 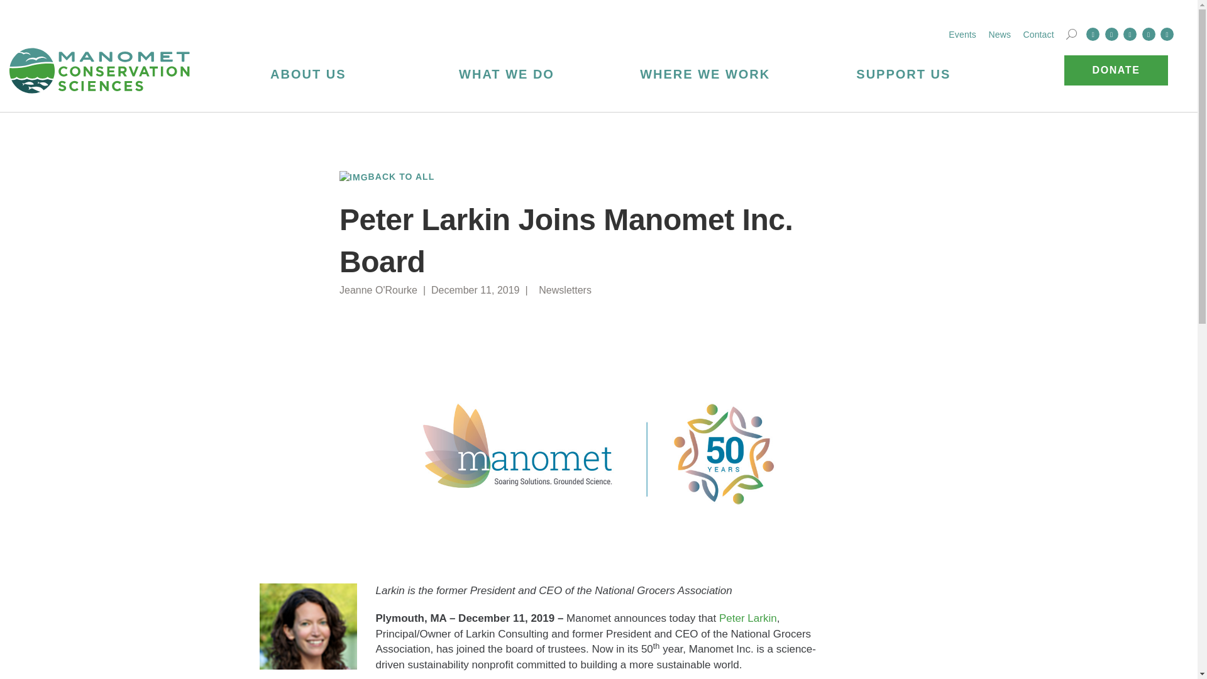 I want to click on Events, so click(x=962, y=34).